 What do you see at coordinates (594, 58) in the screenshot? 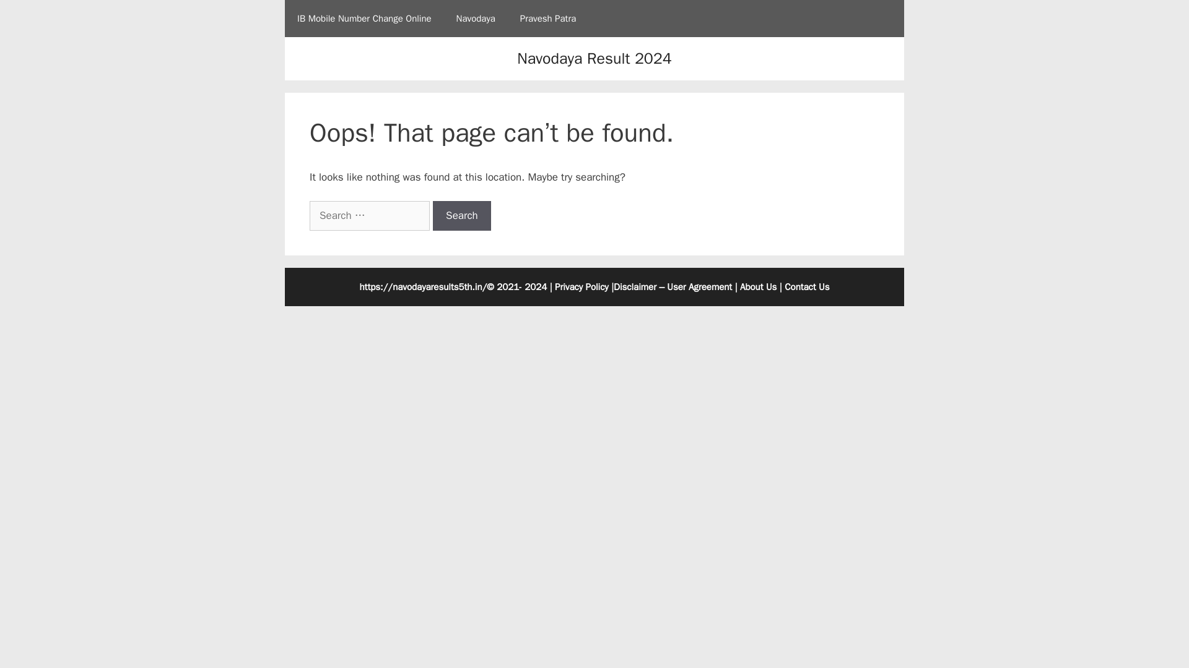
I see `Navodaya Result 2024` at bounding box center [594, 58].